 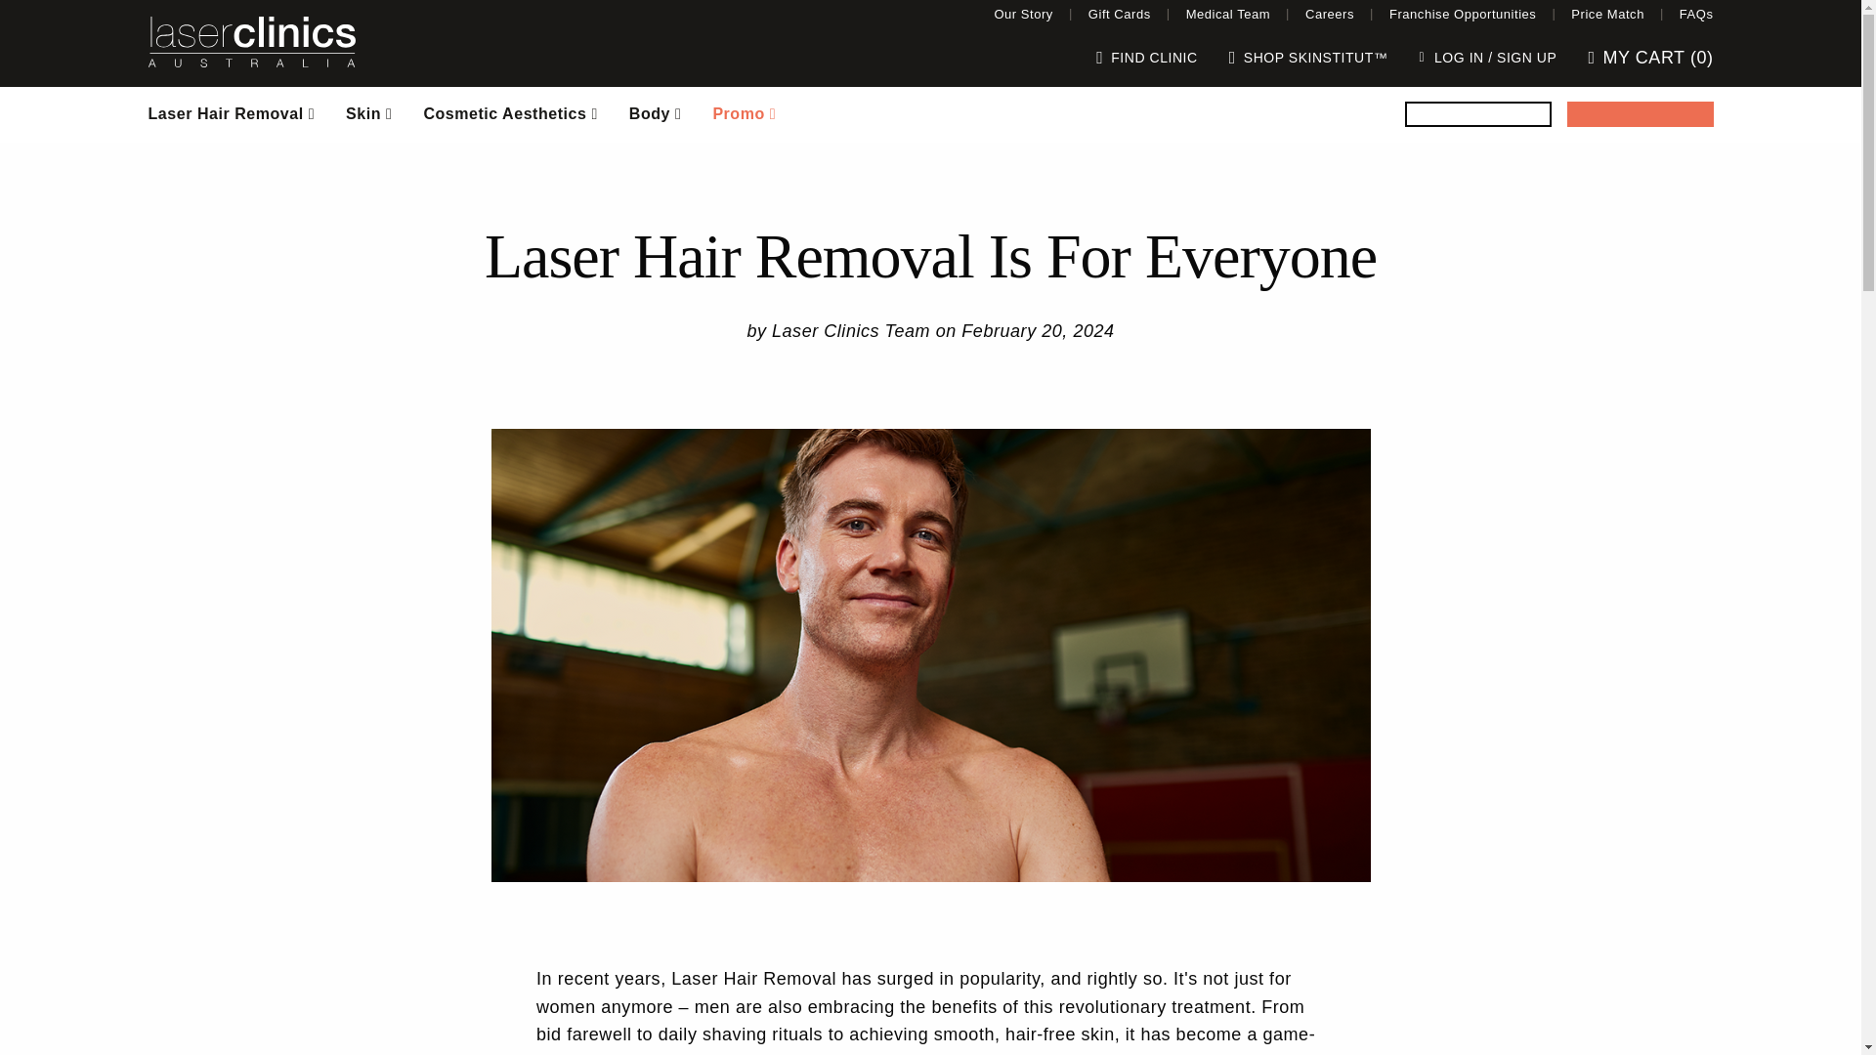 I want to click on Cosmetic Aesthetics, so click(x=510, y=113).